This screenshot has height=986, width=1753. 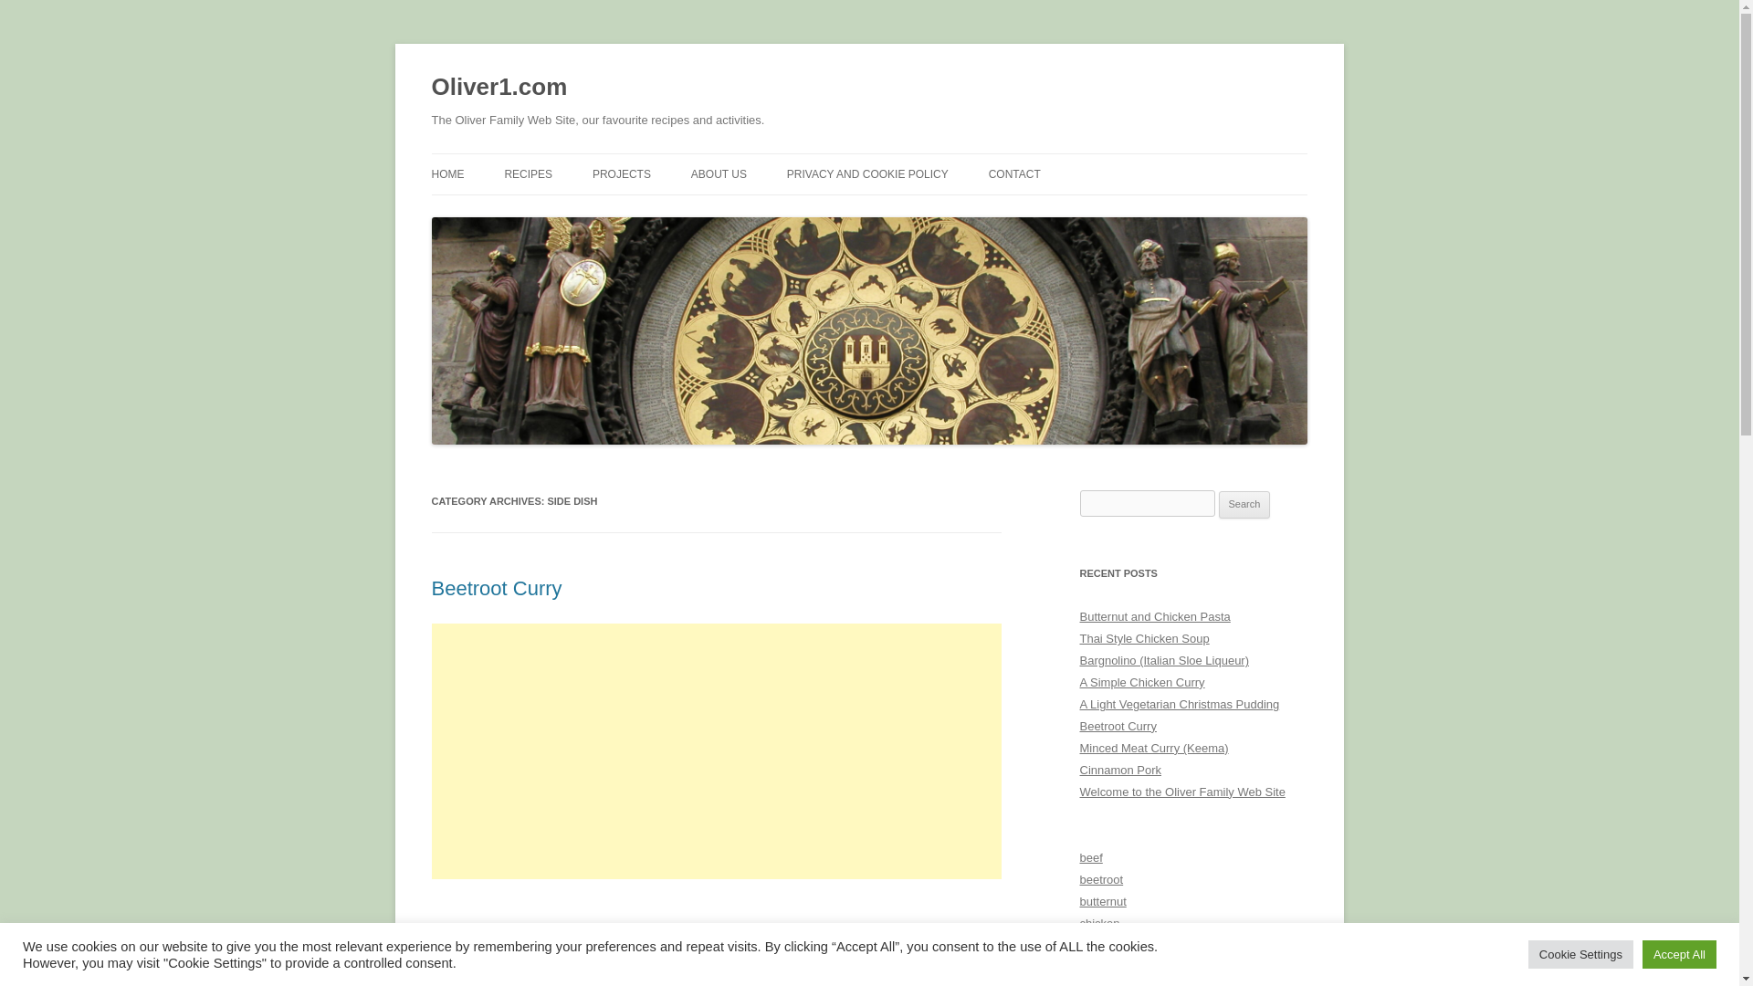 What do you see at coordinates (1180, 703) in the screenshot?
I see `A Light Vegetarian Christmas Pudding` at bounding box center [1180, 703].